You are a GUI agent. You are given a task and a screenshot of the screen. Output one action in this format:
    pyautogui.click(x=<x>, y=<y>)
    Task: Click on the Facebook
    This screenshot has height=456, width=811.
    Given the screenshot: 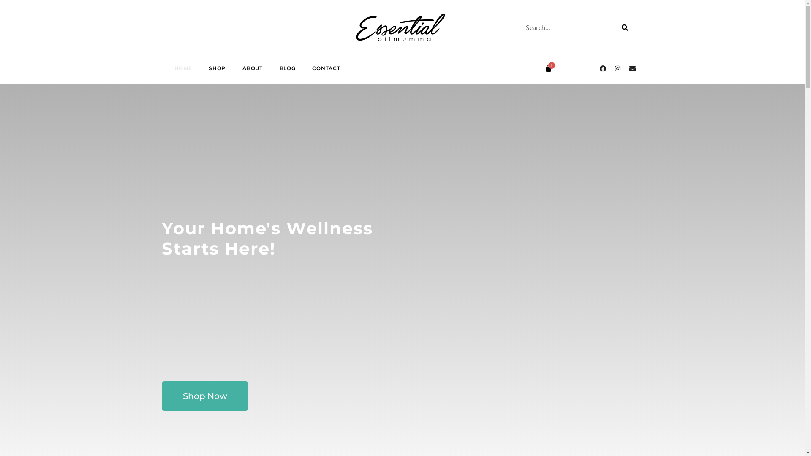 What is the action you would take?
    pyautogui.click(x=603, y=68)
    